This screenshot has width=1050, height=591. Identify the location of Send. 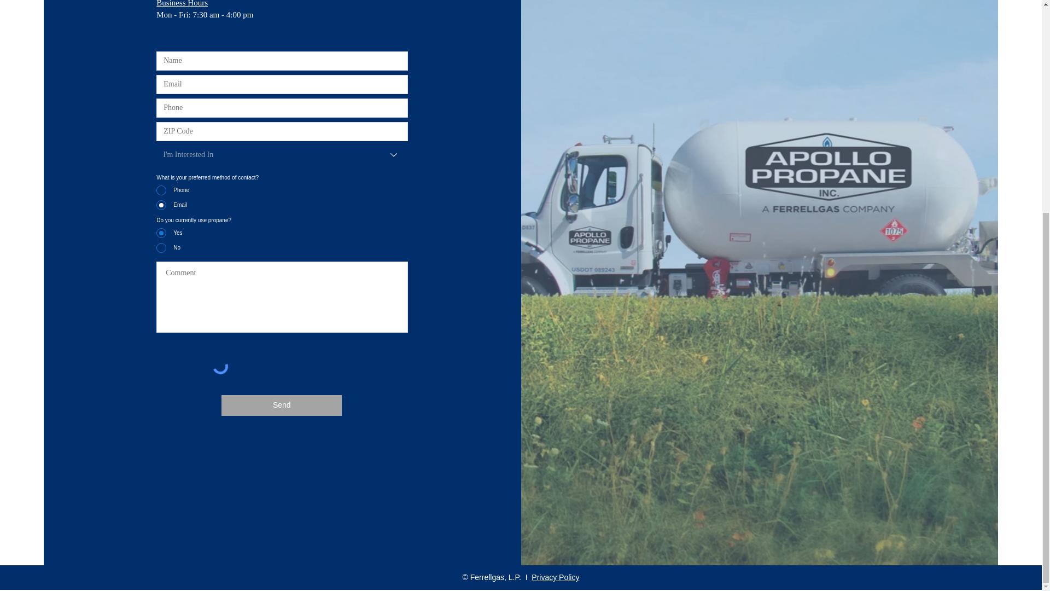
(282, 405).